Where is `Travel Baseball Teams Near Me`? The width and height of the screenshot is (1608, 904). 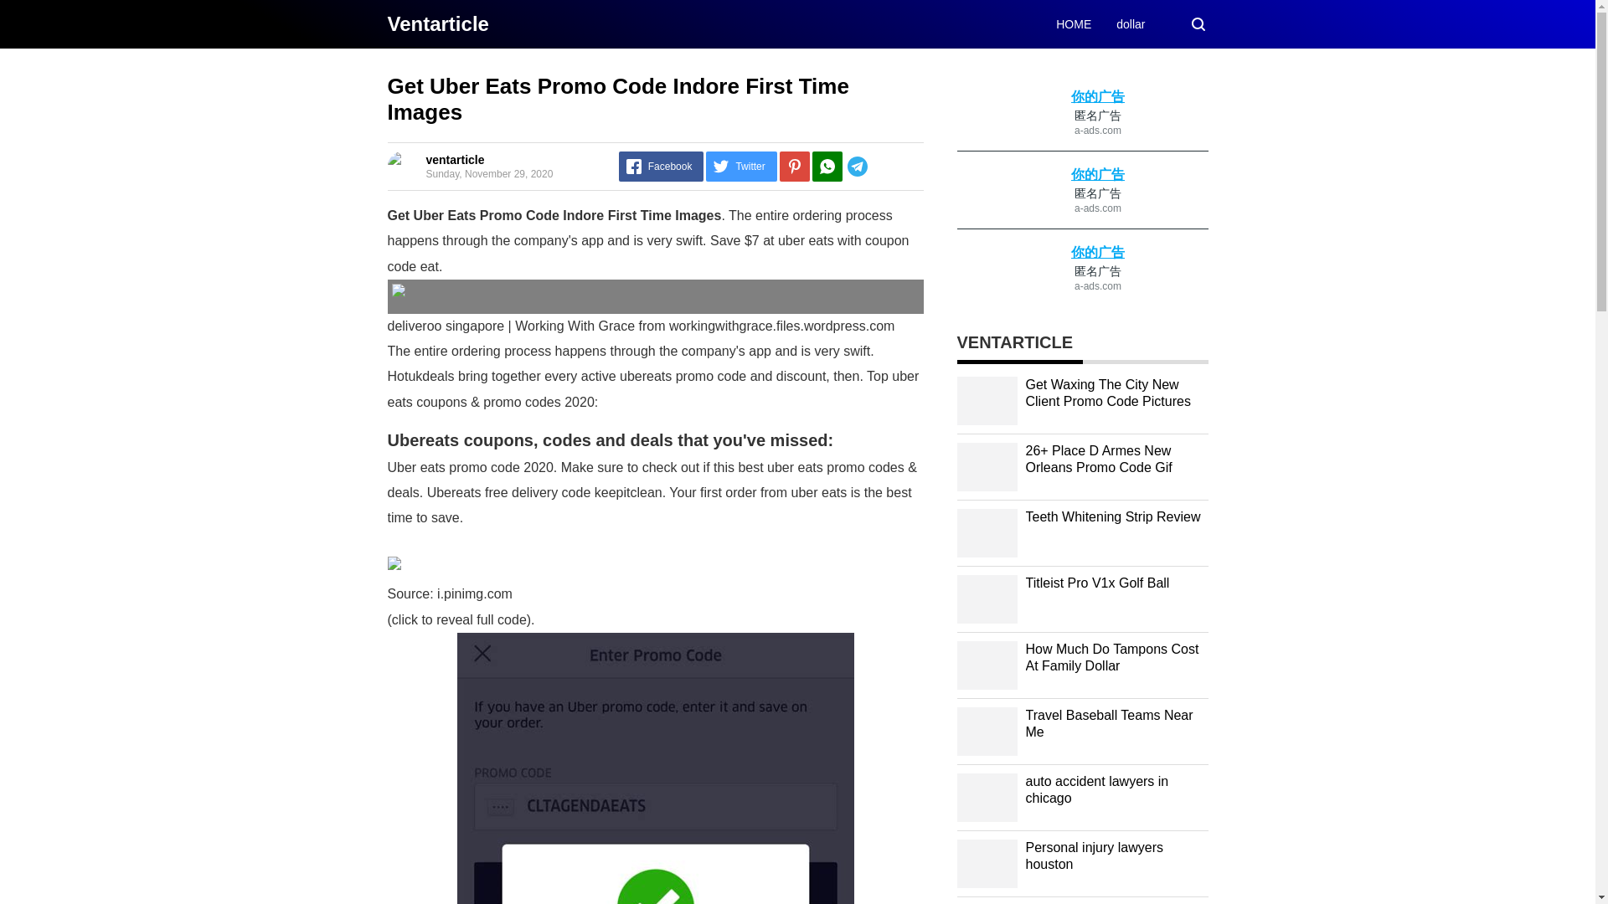
Travel Baseball Teams Near Me is located at coordinates (1109, 723).